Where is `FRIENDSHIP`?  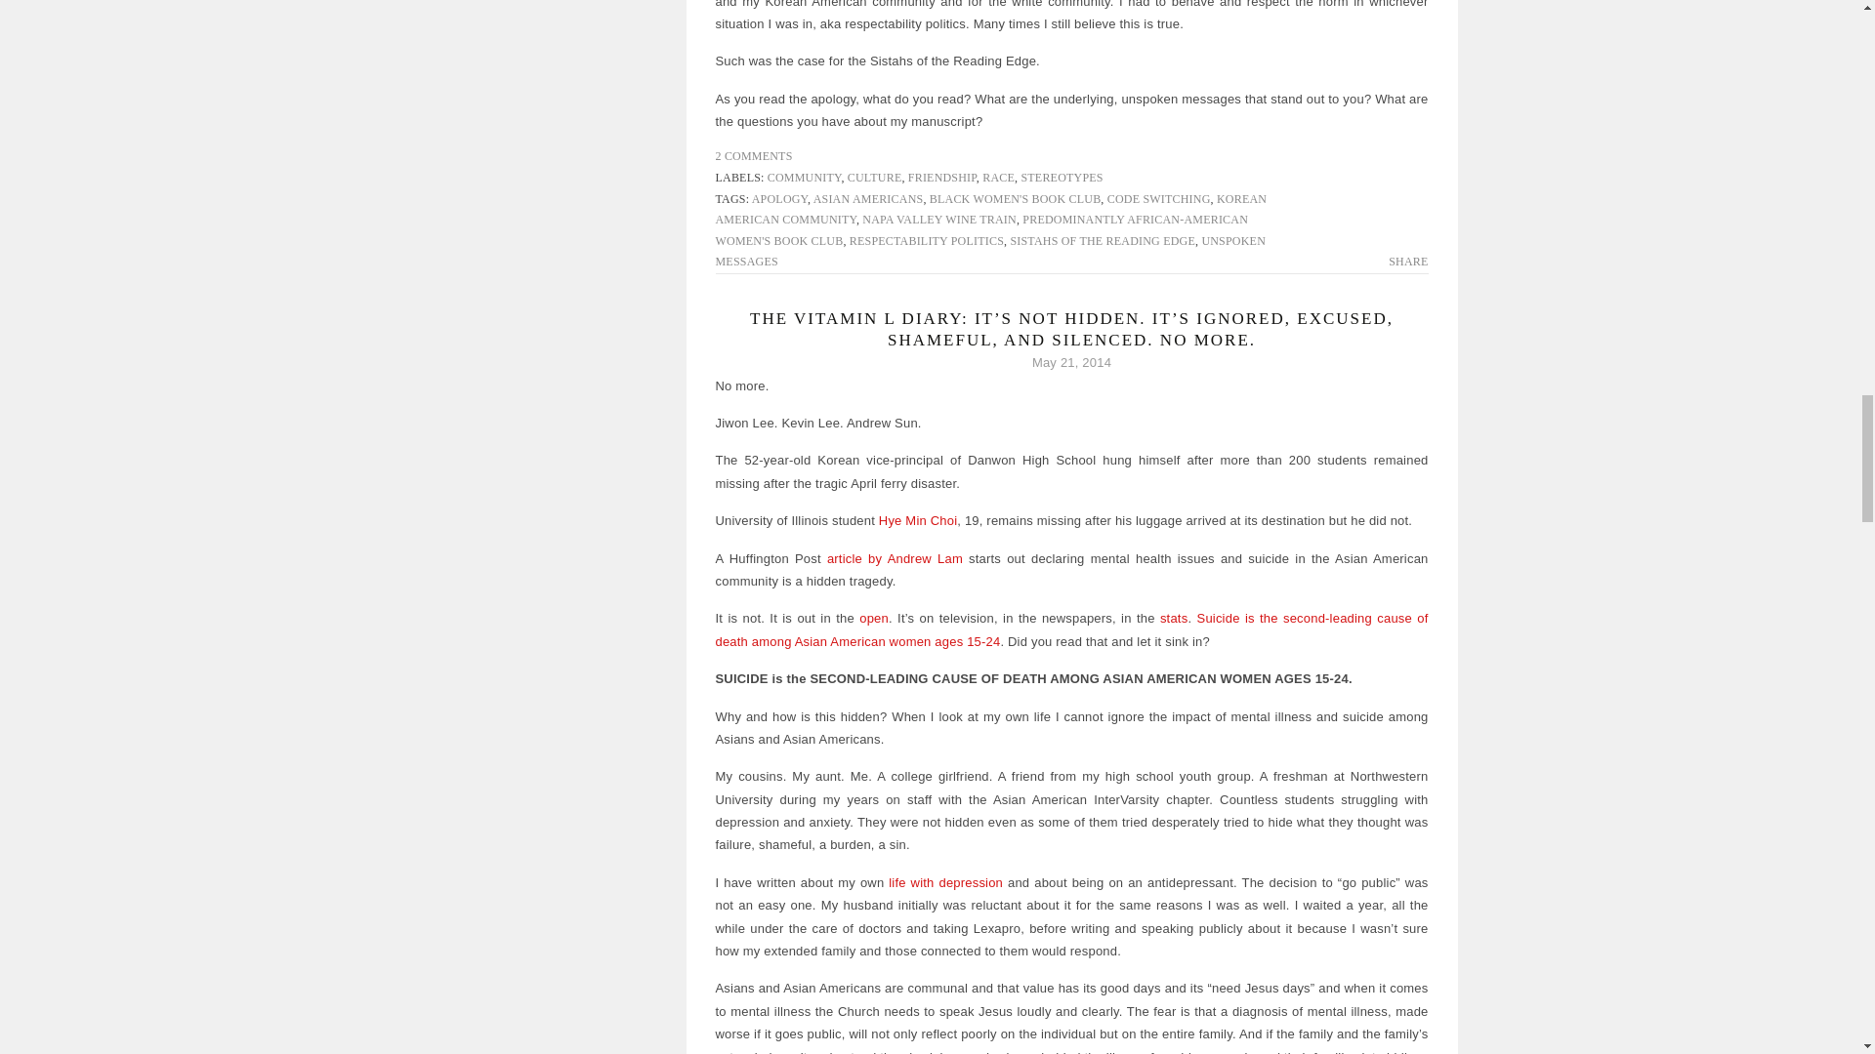 FRIENDSHIP is located at coordinates (941, 178).